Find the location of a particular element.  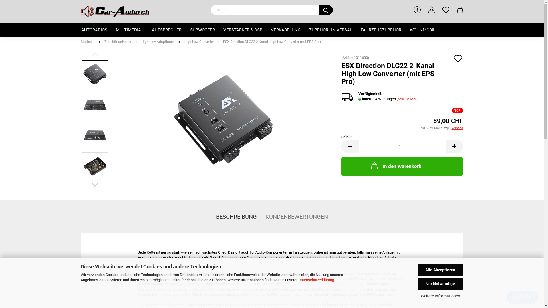

Weitere Informationen is located at coordinates (440, 296).